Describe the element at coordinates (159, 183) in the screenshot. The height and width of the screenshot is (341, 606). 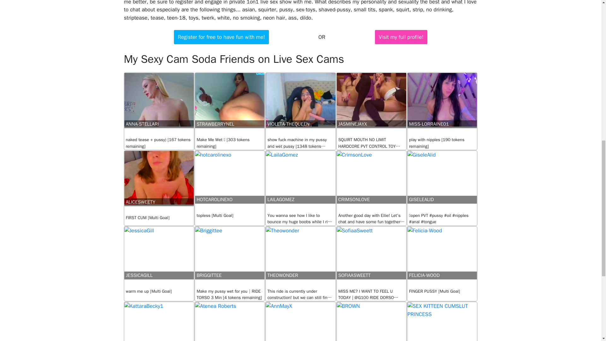
I see `ALICESWEETY` at that location.